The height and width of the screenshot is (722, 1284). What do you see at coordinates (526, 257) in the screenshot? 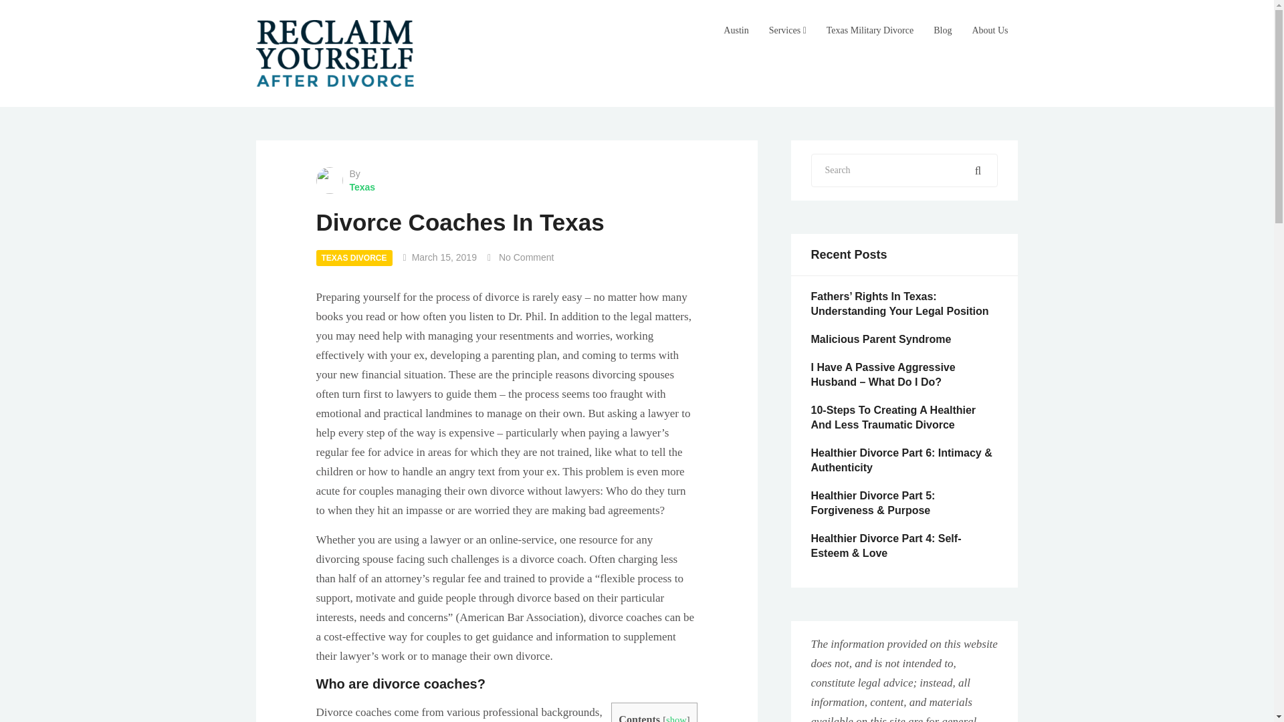
I see `No Comment` at bounding box center [526, 257].